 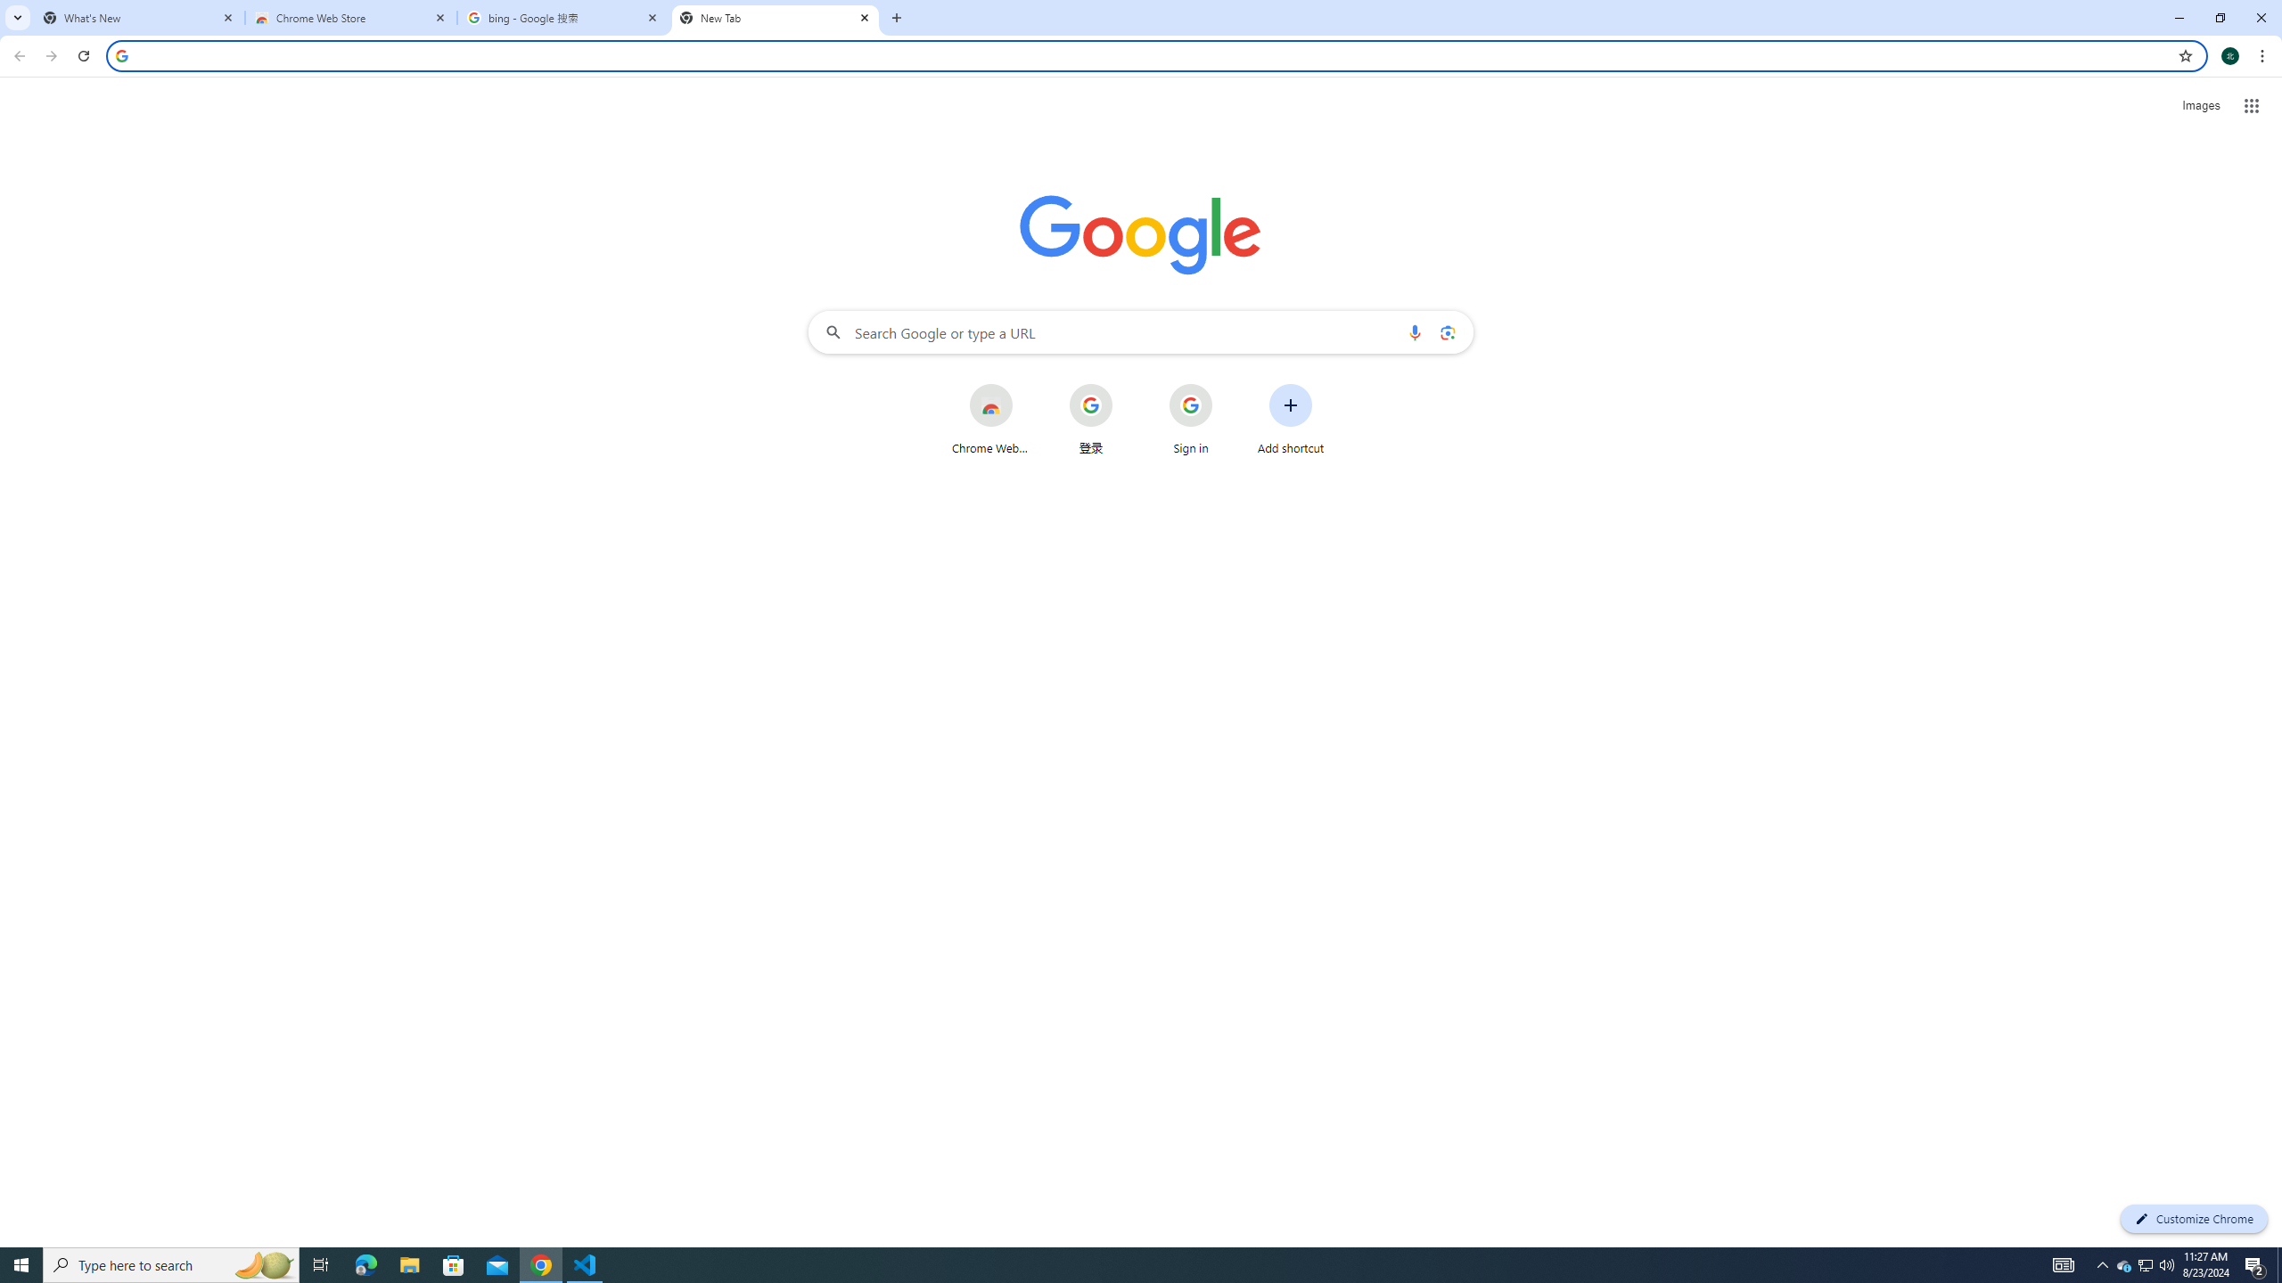 What do you see at coordinates (1006, 143) in the screenshot?
I see `Centered` at bounding box center [1006, 143].